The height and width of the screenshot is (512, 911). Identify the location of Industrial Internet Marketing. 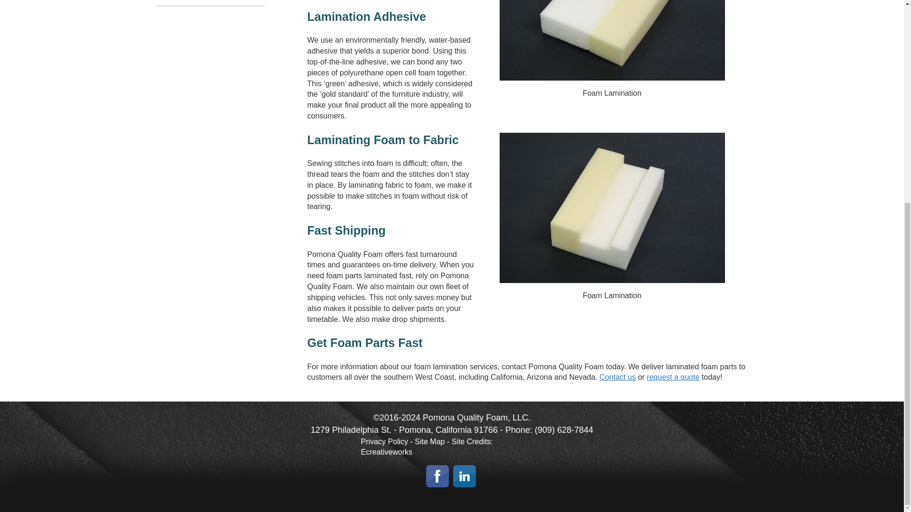
(386, 452).